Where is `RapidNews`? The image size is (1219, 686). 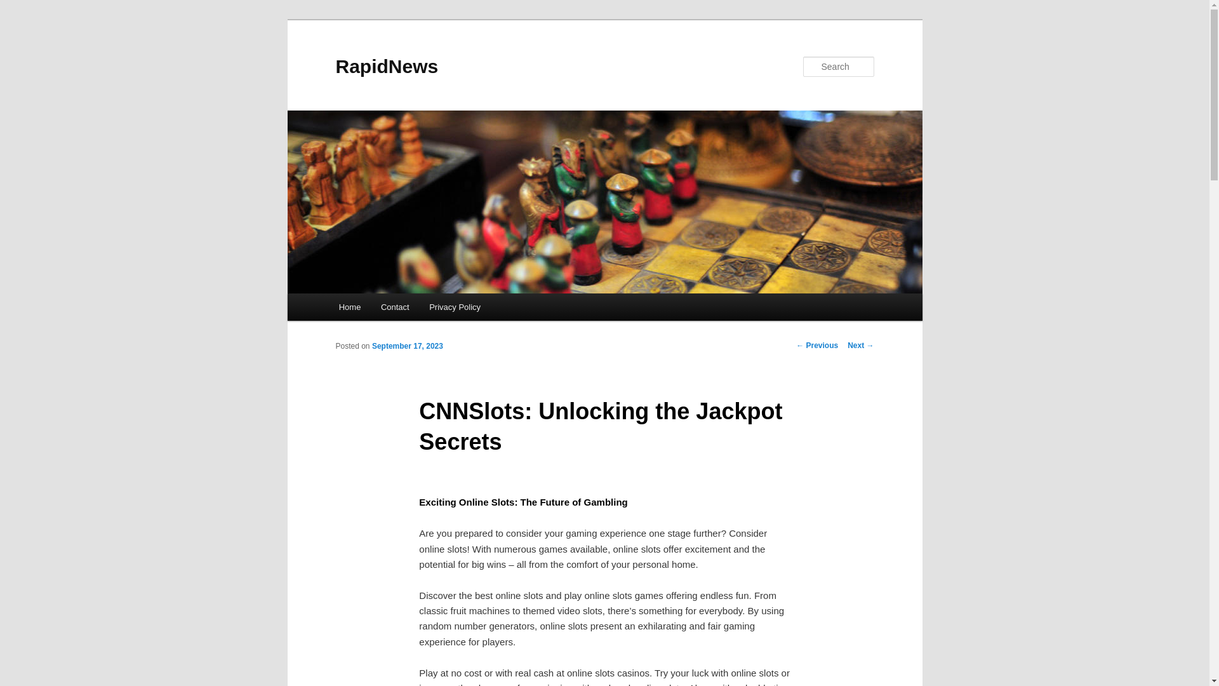
RapidNews is located at coordinates (386, 66).